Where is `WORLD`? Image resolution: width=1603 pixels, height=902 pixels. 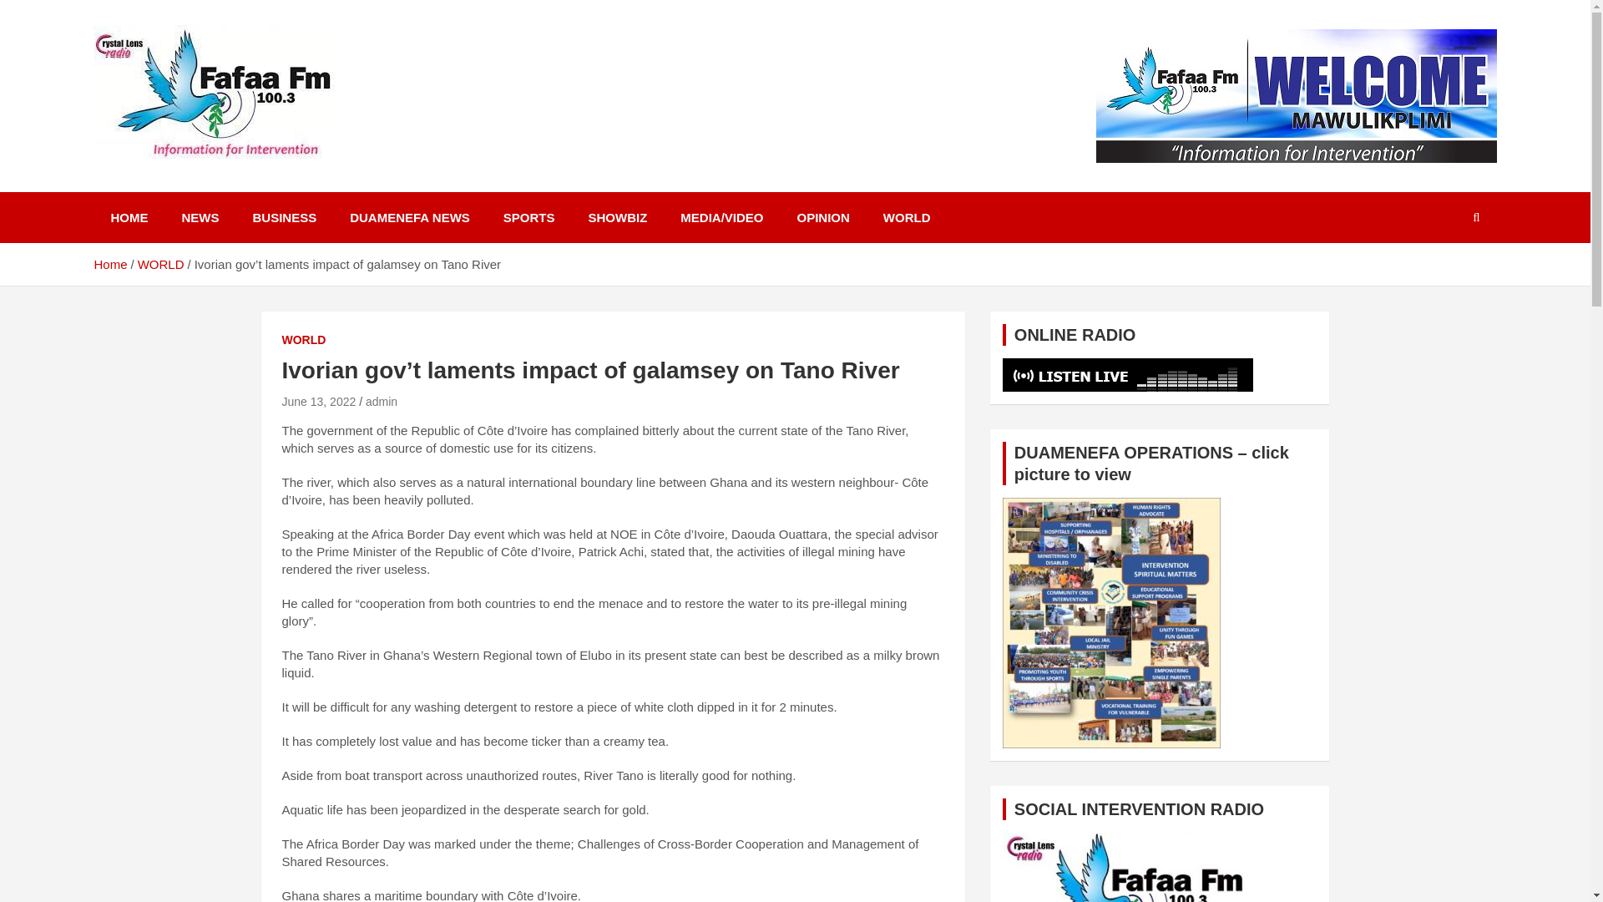
WORLD is located at coordinates (907, 217).